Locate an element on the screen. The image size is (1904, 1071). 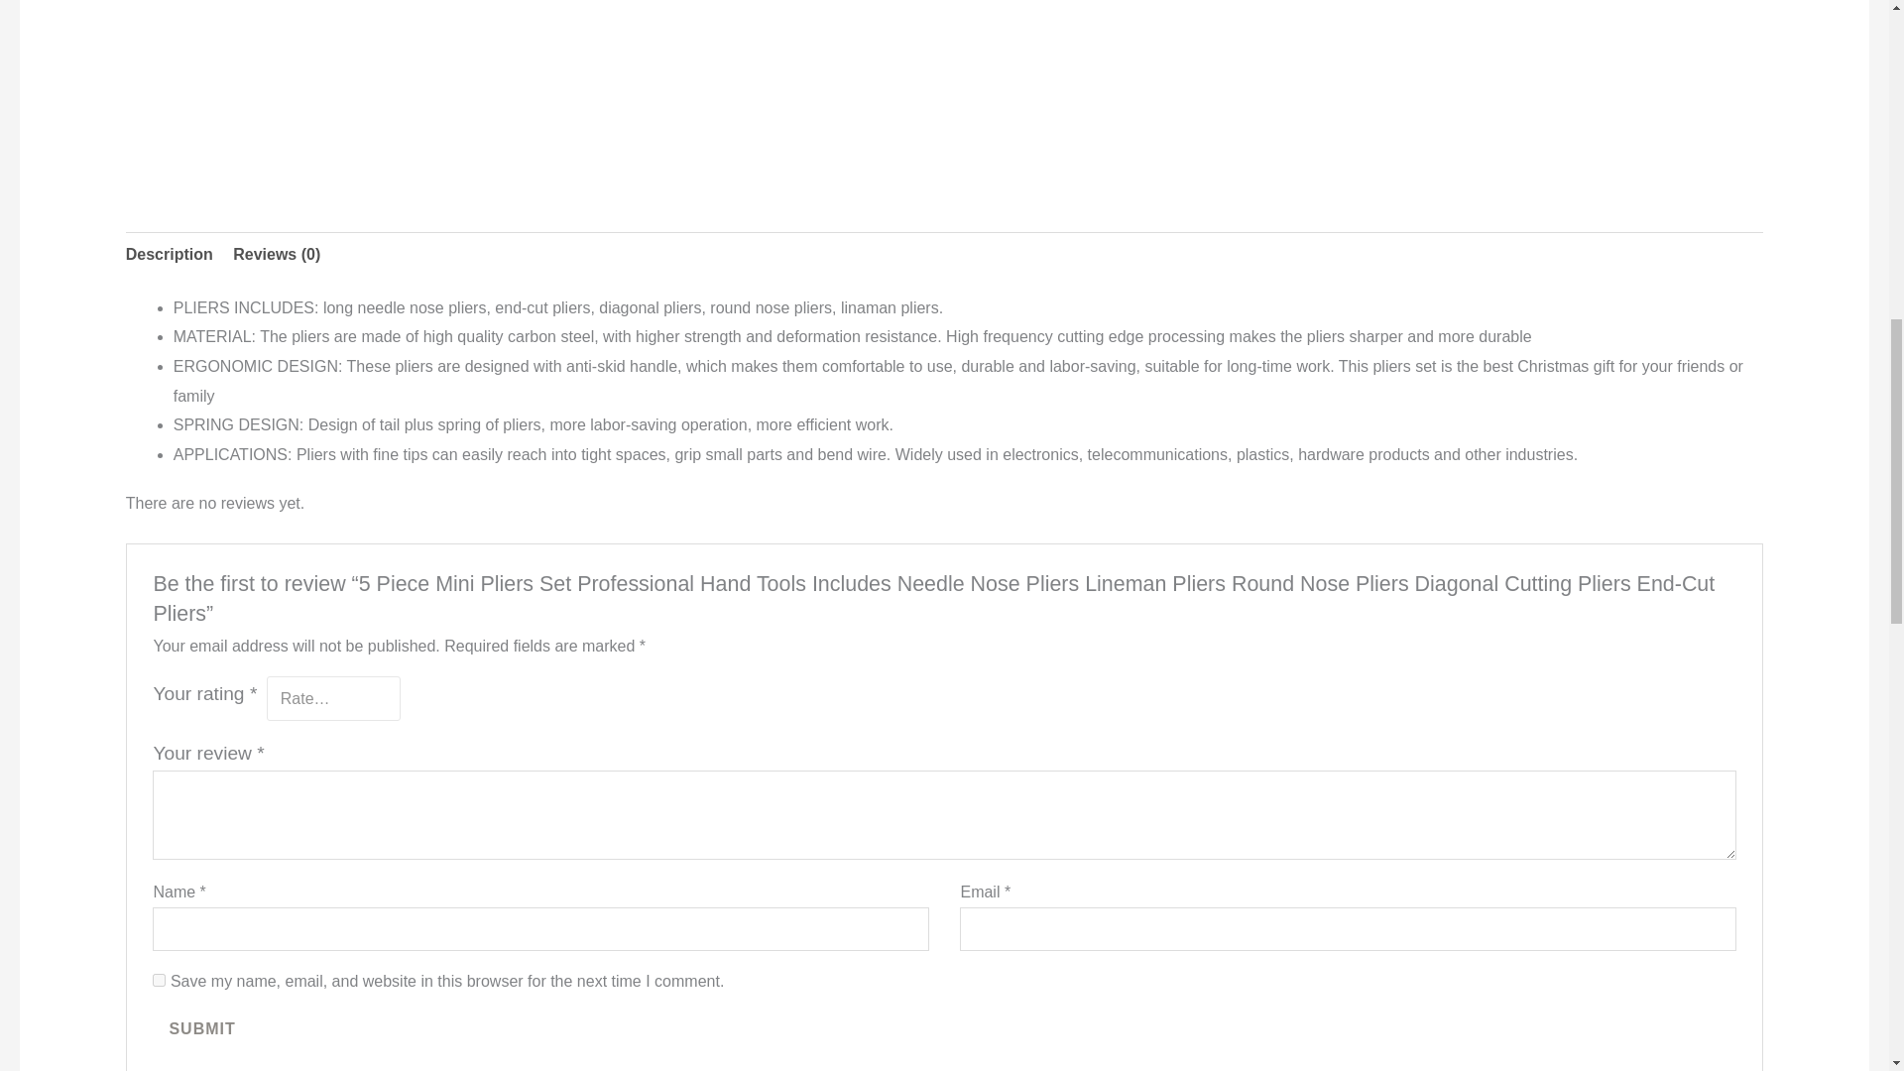
Description is located at coordinates (169, 254).